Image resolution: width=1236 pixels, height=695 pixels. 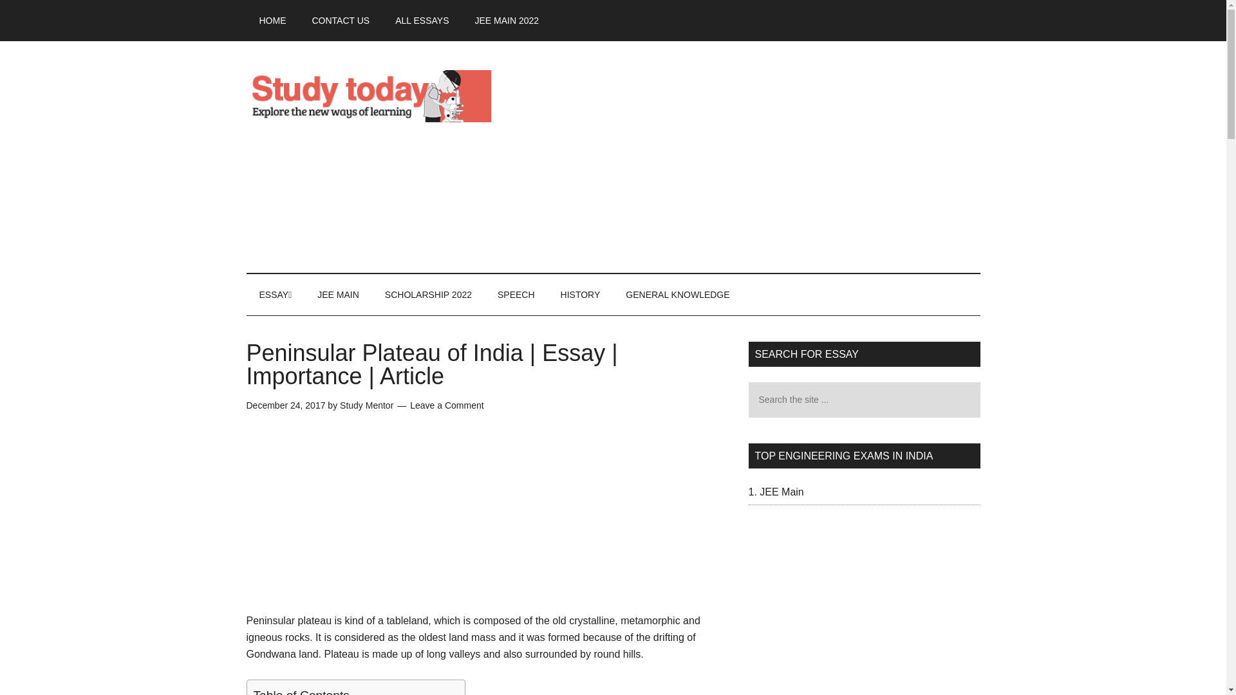 I want to click on Advertisement, so click(x=487, y=522).